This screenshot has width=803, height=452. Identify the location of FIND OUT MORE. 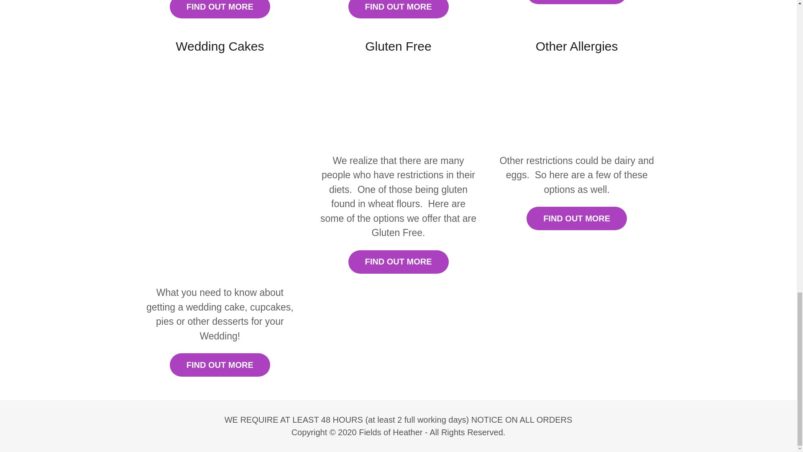
(220, 9).